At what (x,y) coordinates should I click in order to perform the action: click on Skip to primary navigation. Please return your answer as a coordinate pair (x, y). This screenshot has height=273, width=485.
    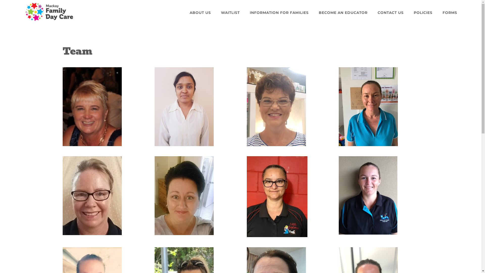
    Looking at the image, I should click on (0, 0).